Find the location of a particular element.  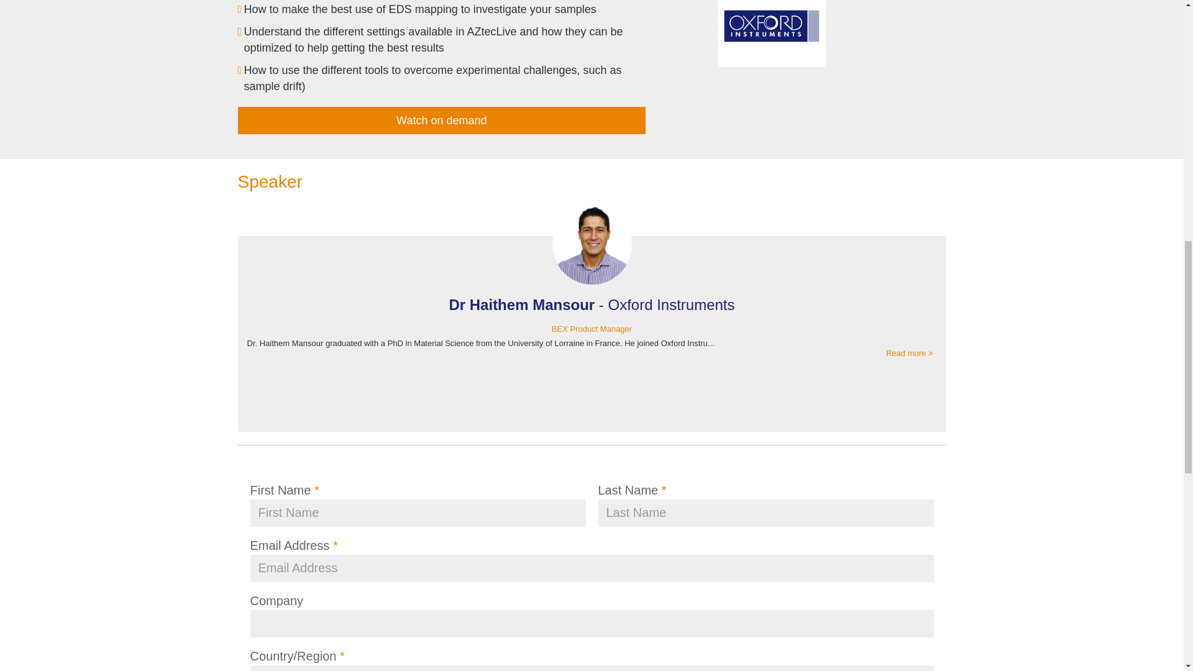

Last Name is located at coordinates (765, 513).